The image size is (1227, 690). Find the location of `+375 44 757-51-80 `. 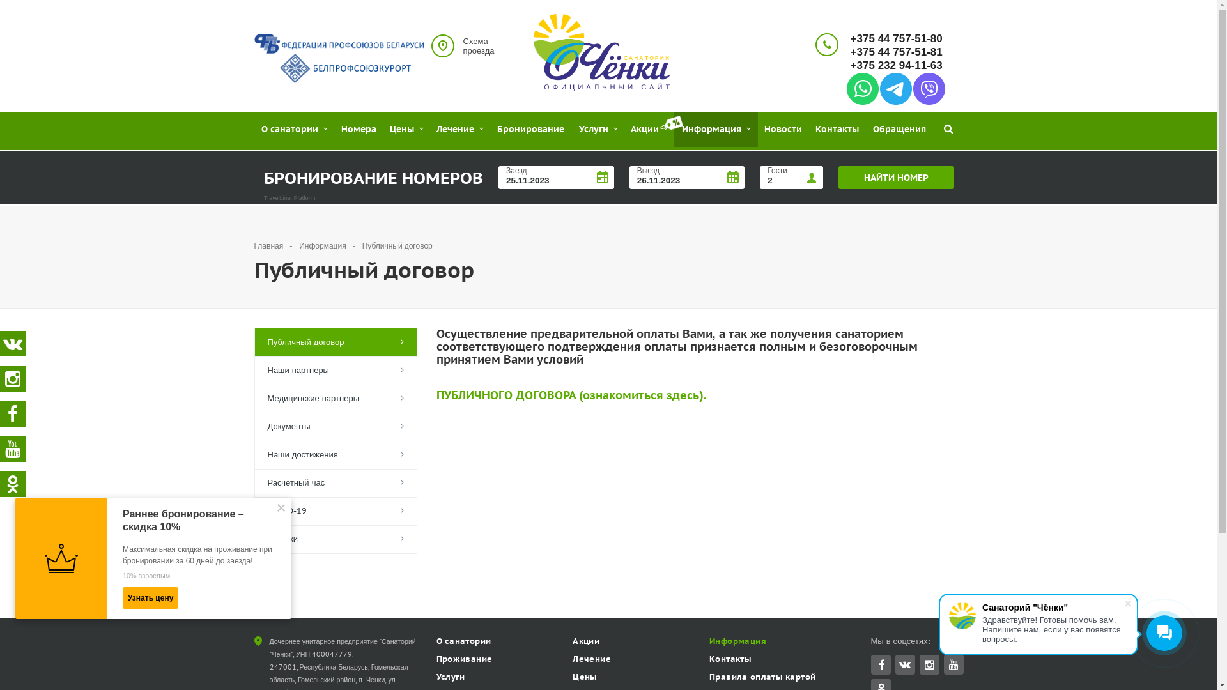

+375 44 757-51-80  is located at coordinates (896, 38).